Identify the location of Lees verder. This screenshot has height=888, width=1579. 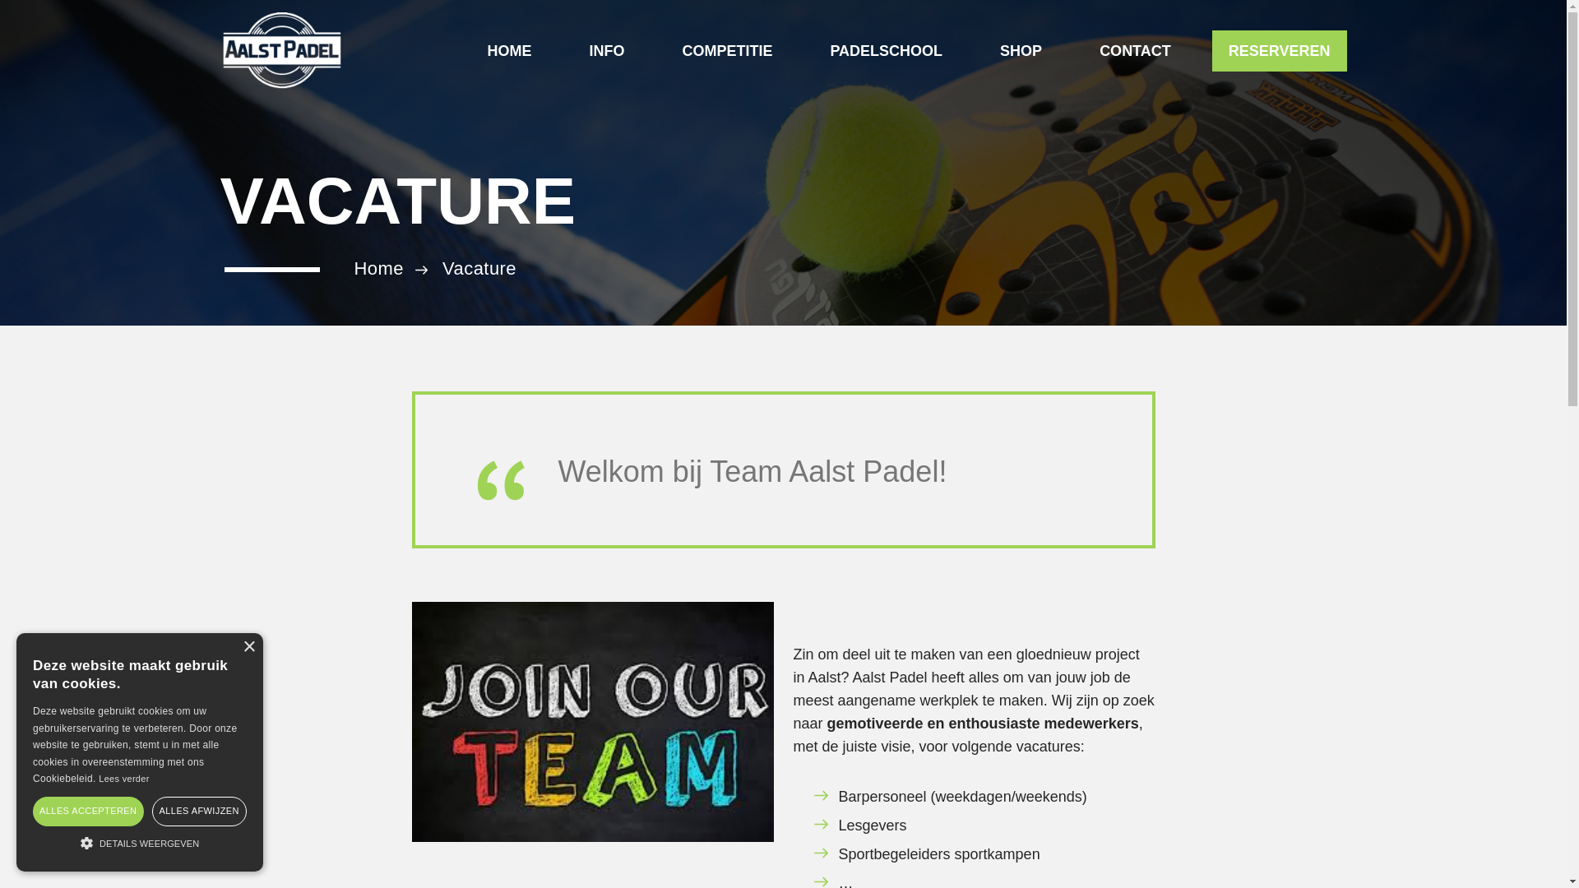
(123, 779).